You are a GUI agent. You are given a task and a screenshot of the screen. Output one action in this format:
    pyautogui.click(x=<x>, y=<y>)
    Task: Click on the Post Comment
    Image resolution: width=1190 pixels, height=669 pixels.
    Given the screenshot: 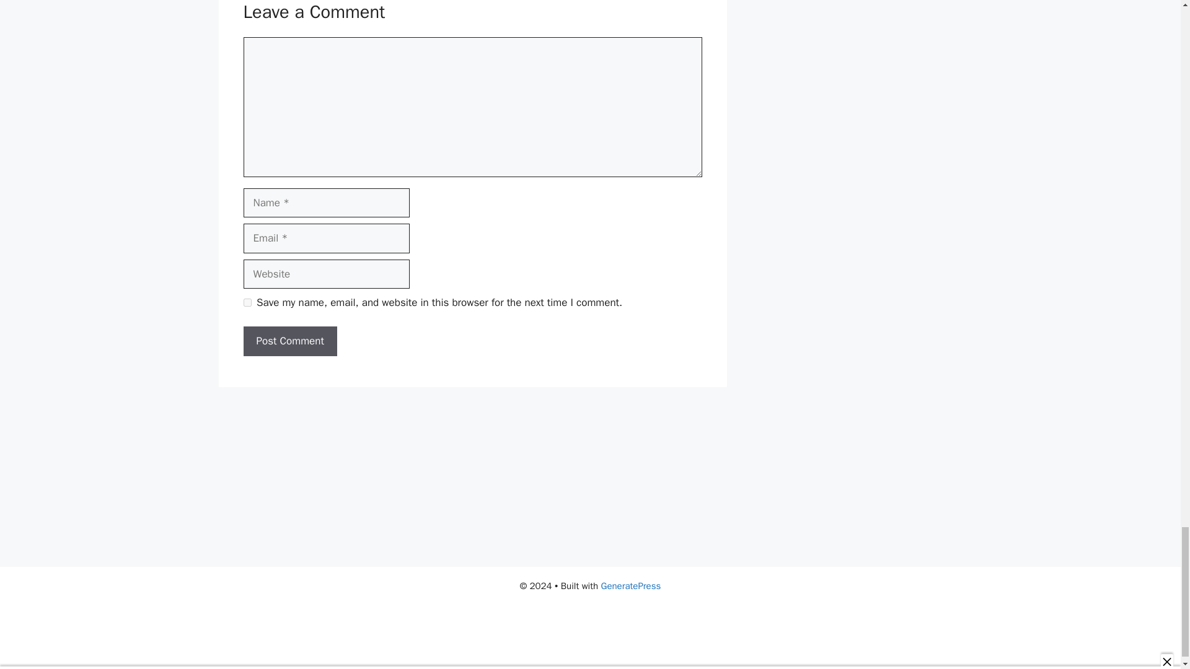 What is the action you would take?
    pyautogui.click(x=289, y=341)
    